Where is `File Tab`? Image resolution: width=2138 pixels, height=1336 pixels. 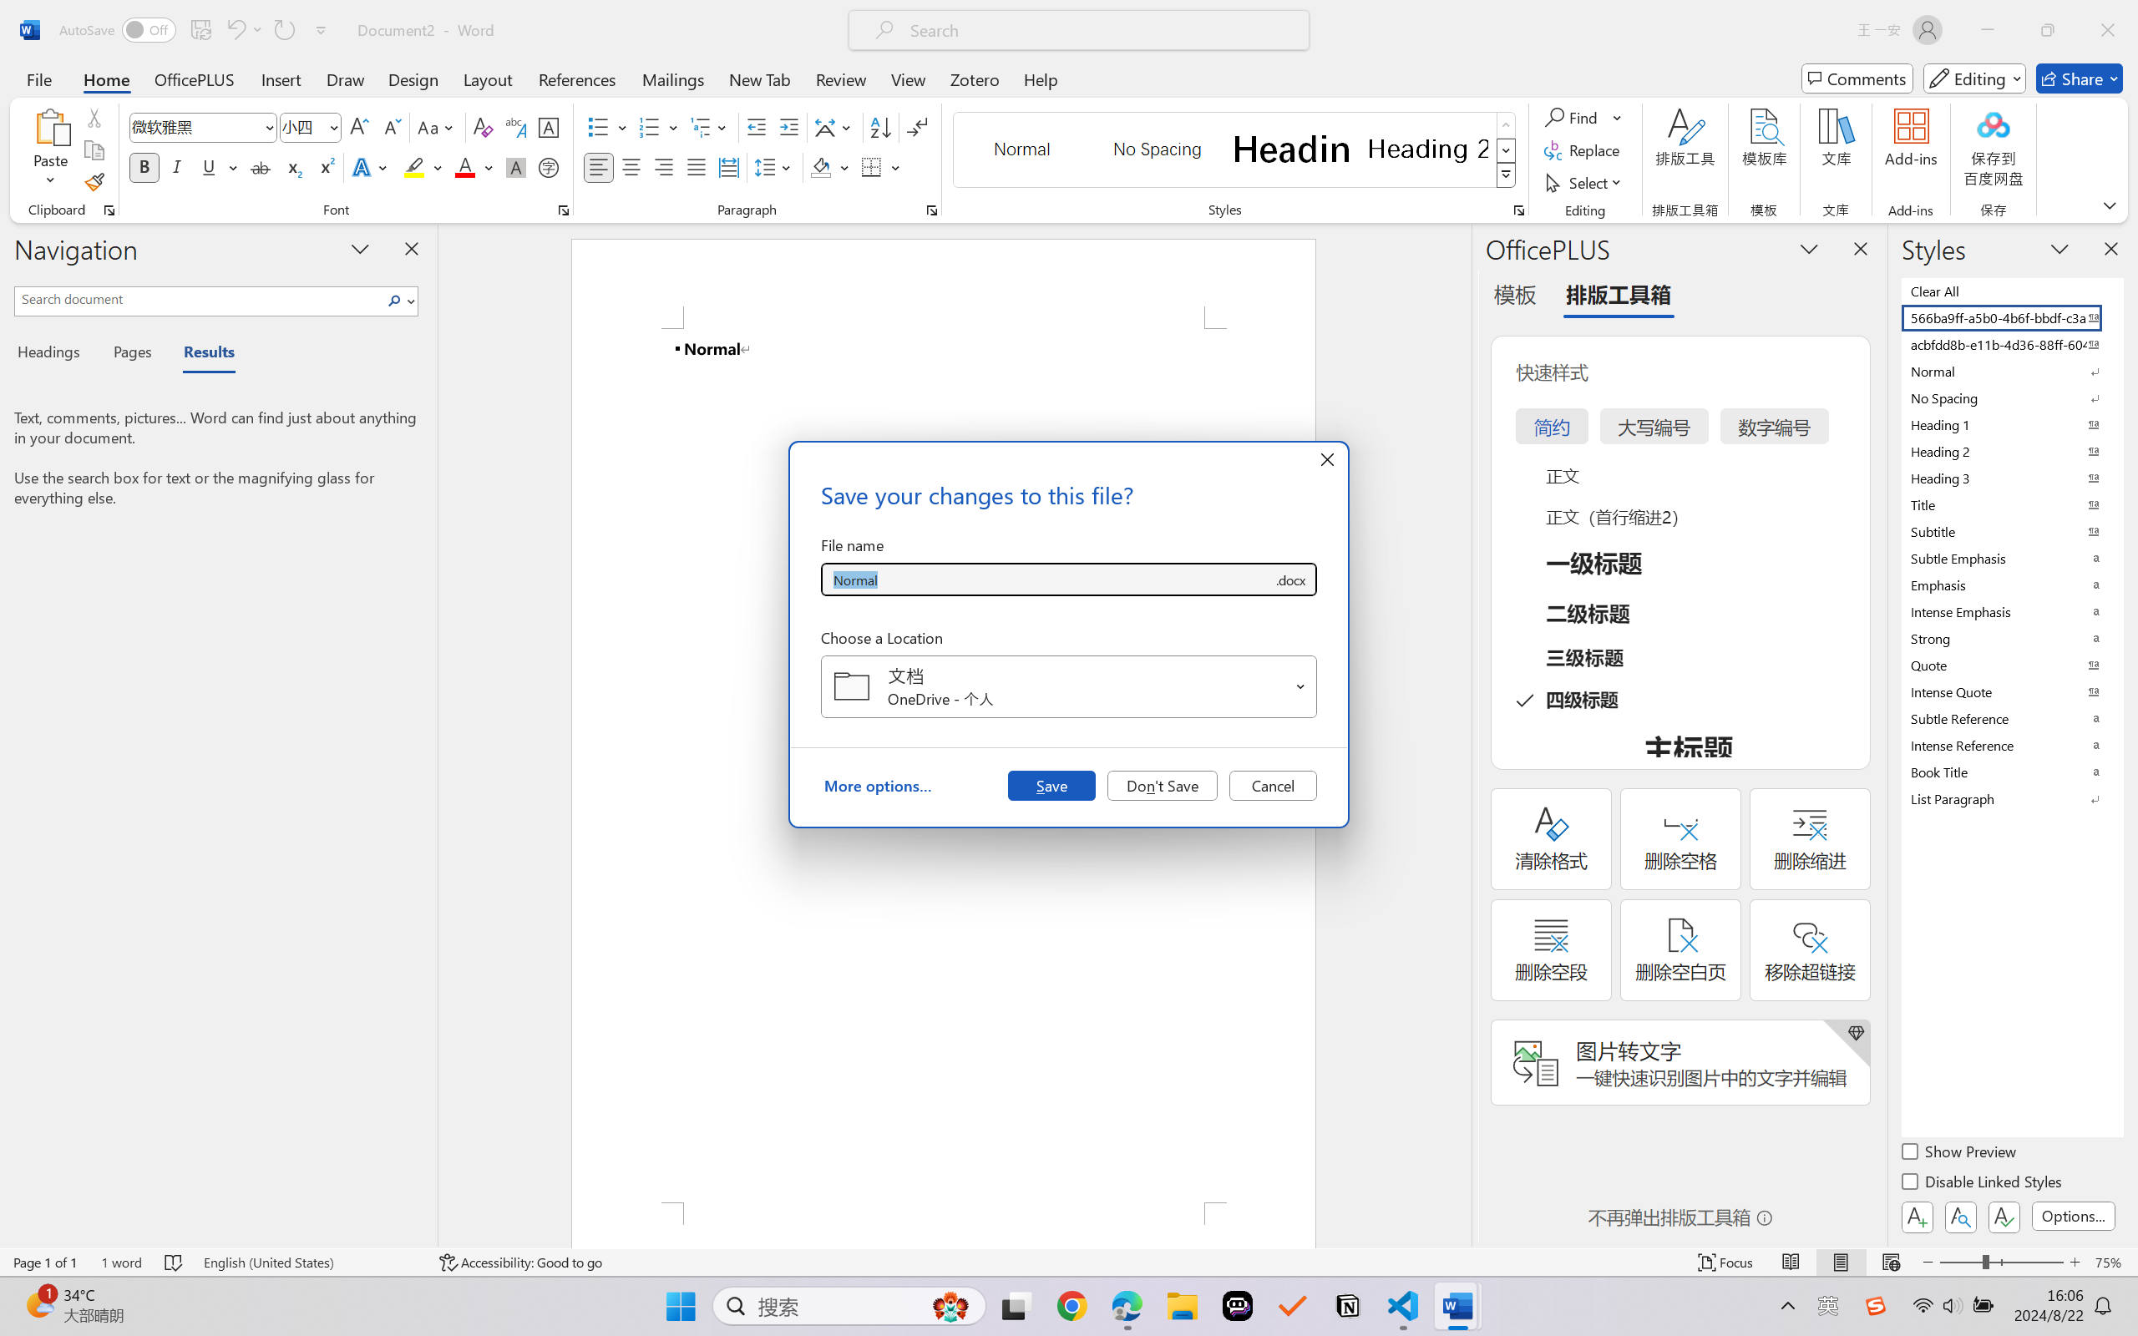
File Tab is located at coordinates (38, 78).